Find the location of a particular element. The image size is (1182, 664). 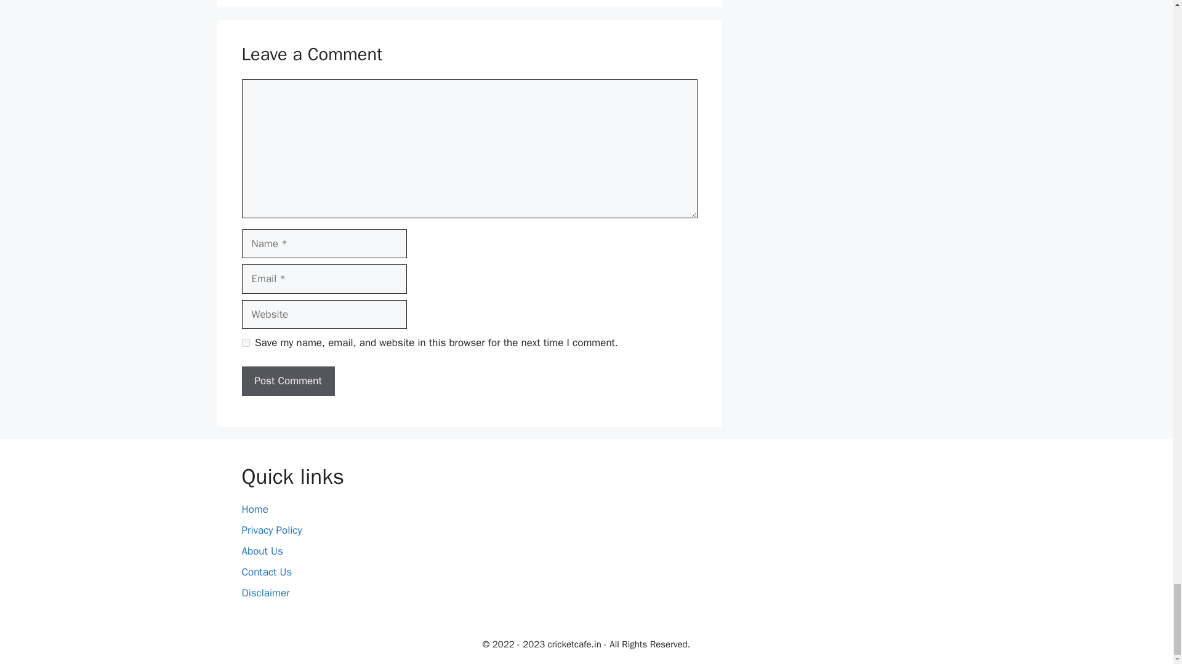

yes is located at coordinates (245, 342).